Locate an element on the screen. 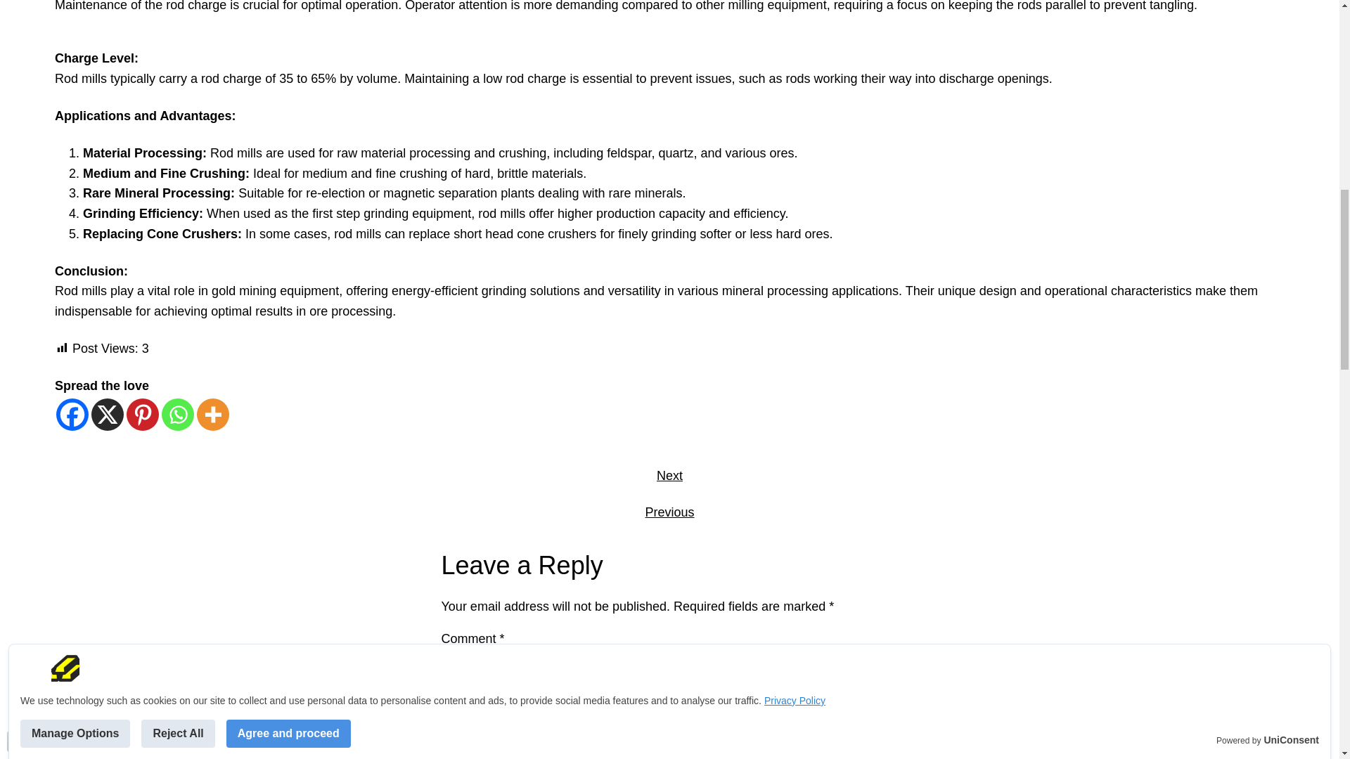  Whatsapp is located at coordinates (178, 415).